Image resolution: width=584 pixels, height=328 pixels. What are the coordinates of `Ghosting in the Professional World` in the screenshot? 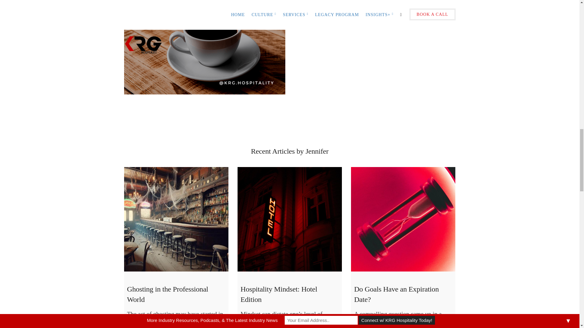 It's located at (176, 219).